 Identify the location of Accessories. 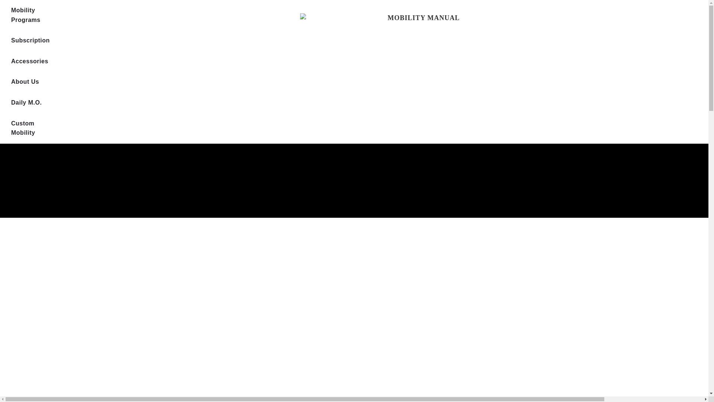
(30, 61).